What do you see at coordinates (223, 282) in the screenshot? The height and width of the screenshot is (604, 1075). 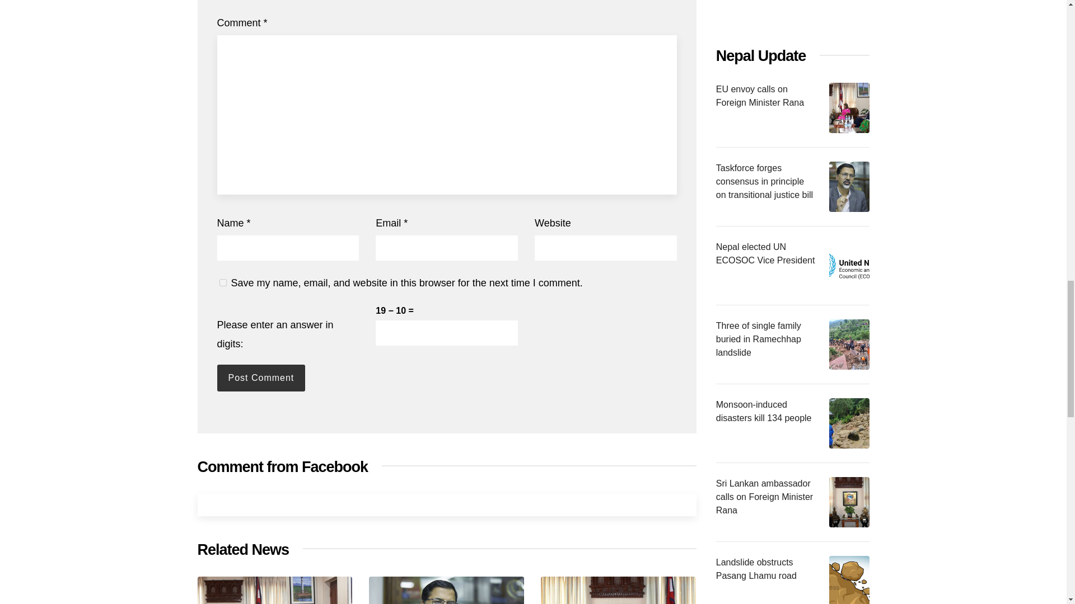 I see `yes` at bounding box center [223, 282].